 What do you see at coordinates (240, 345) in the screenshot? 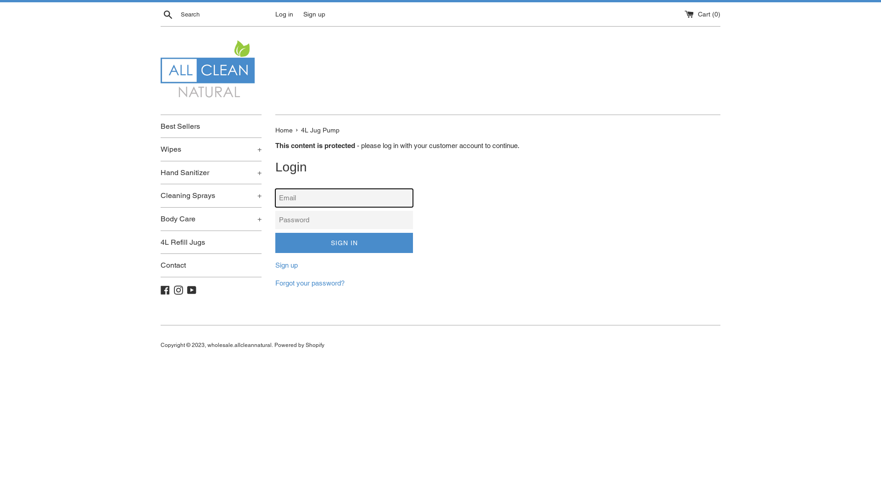
I see `wholesale.allcleannatural` at bounding box center [240, 345].